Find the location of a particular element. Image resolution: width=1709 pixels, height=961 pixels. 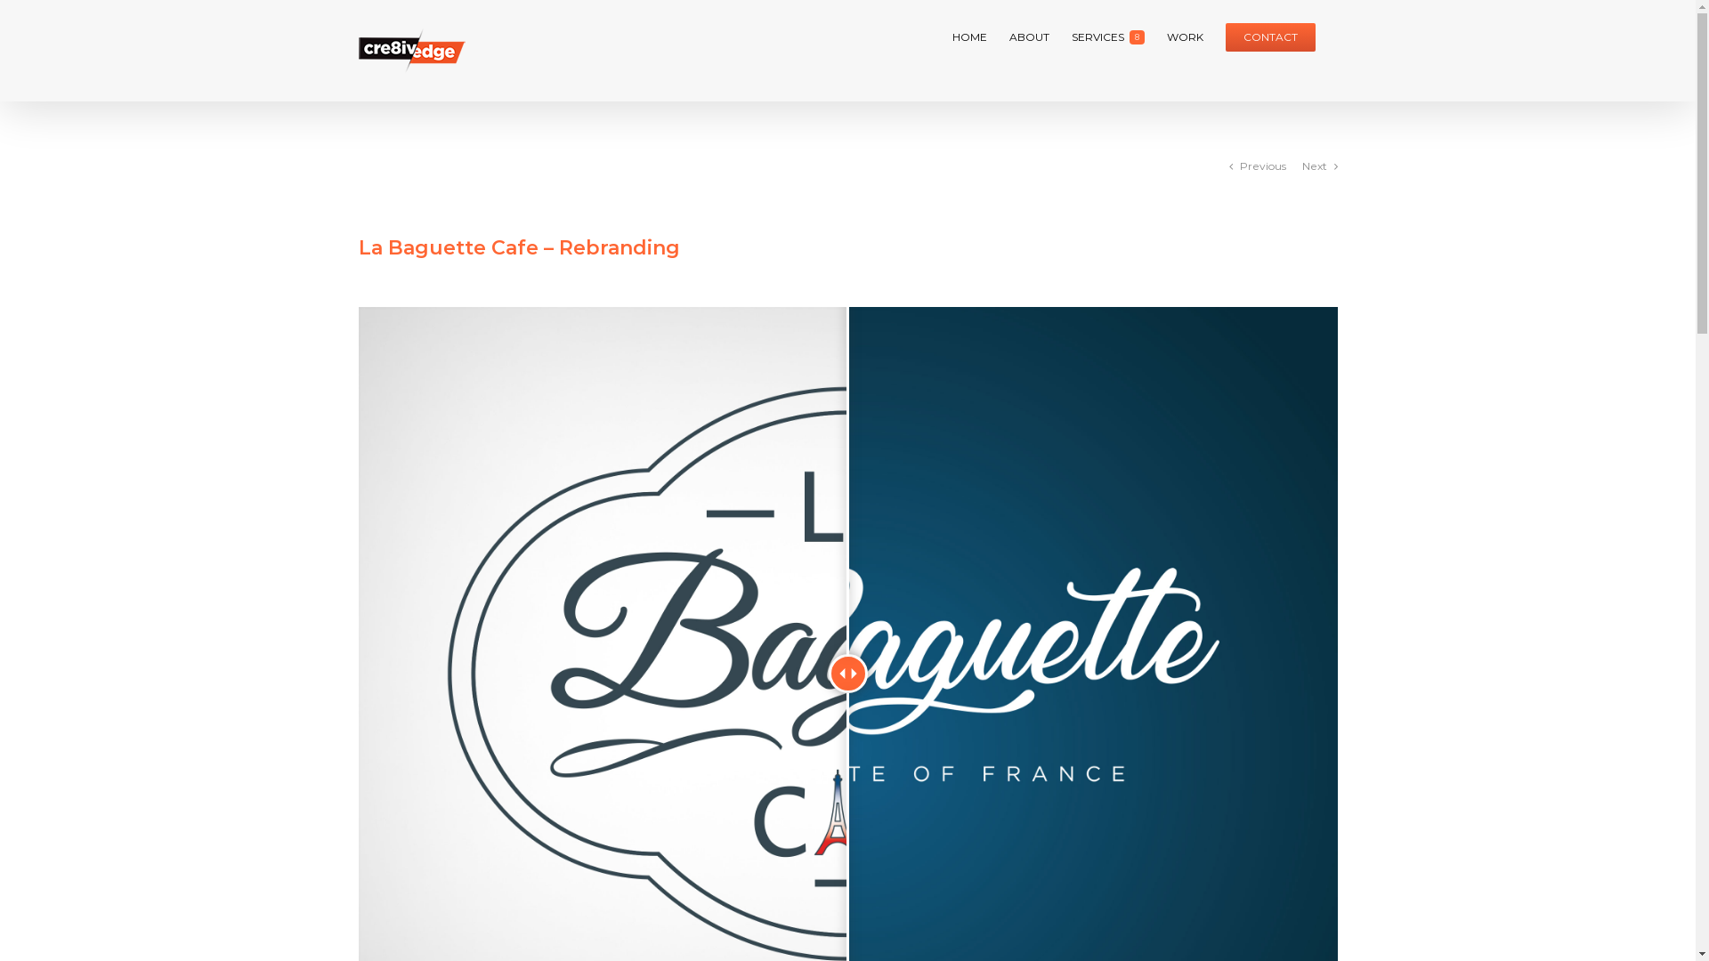

Previous is located at coordinates (1262, 166).